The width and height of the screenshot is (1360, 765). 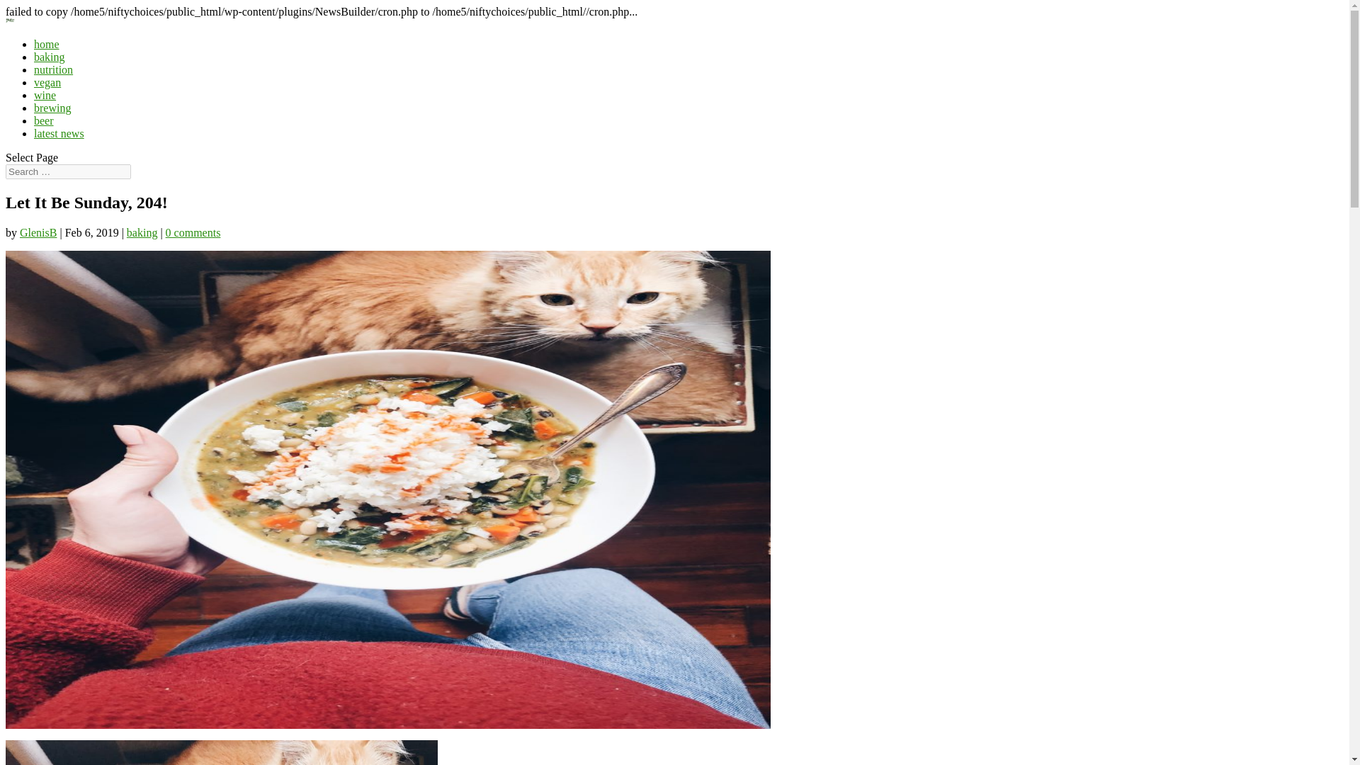 What do you see at coordinates (59, 133) in the screenshot?
I see `latest news` at bounding box center [59, 133].